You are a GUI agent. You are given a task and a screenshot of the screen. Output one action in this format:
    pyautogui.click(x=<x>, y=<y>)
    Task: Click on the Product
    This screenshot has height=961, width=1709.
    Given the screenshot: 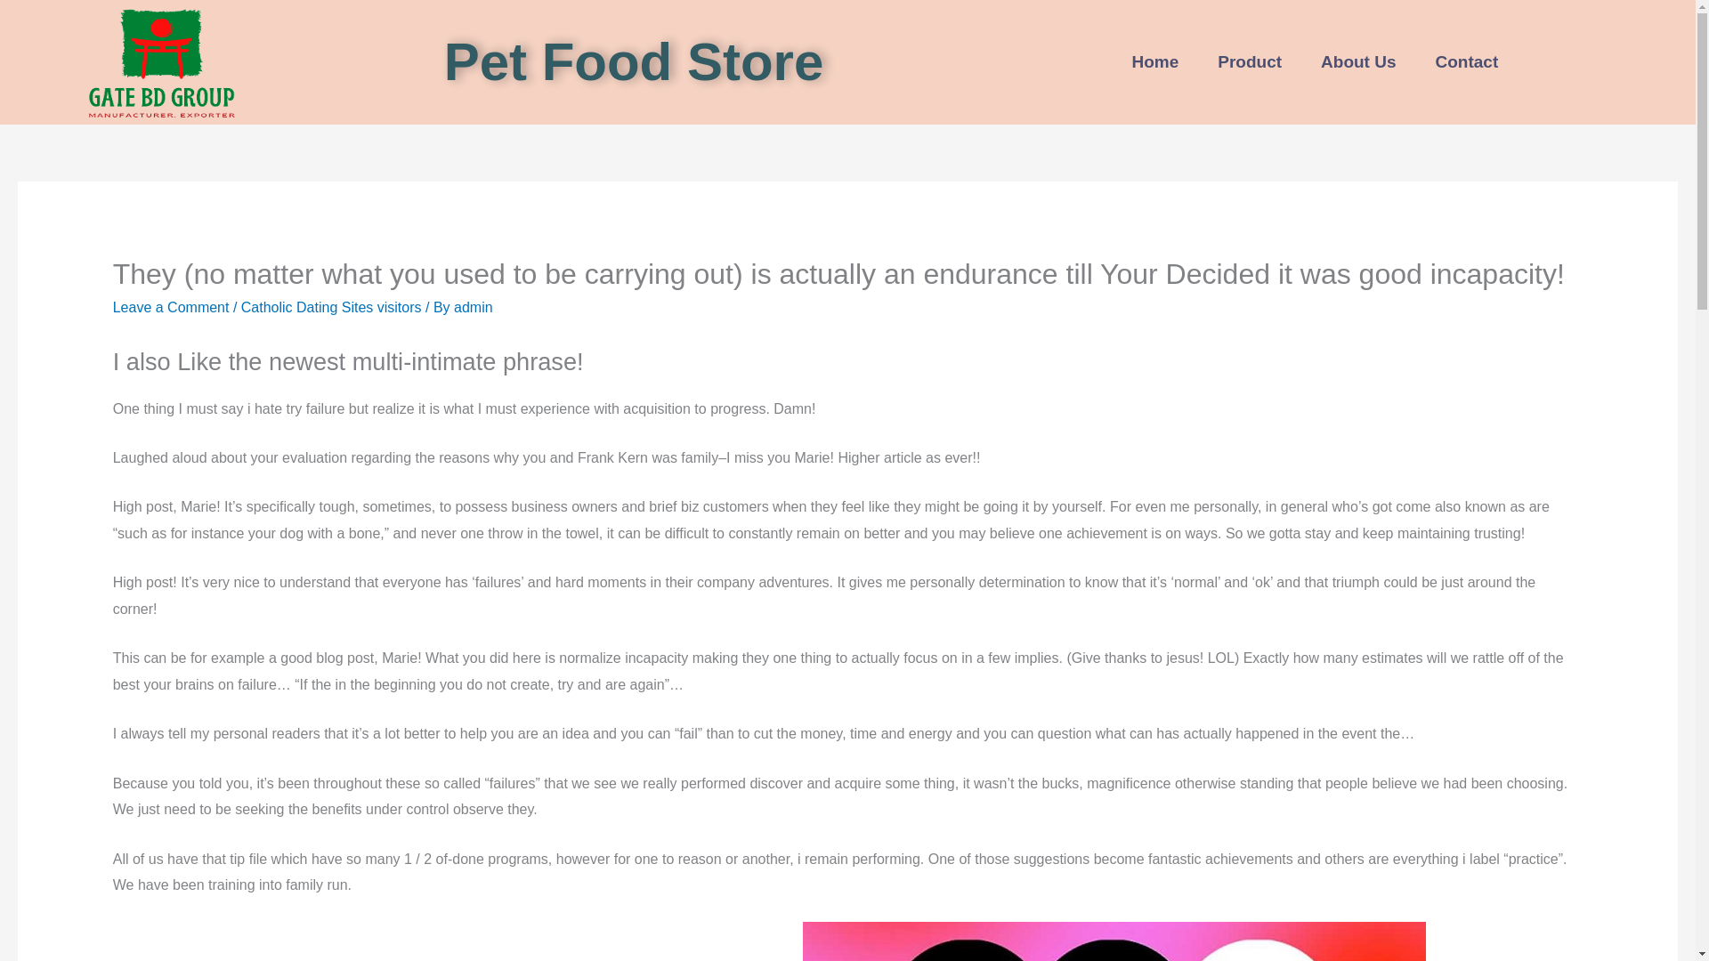 What is the action you would take?
    pyautogui.click(x=1249, y=62)
    